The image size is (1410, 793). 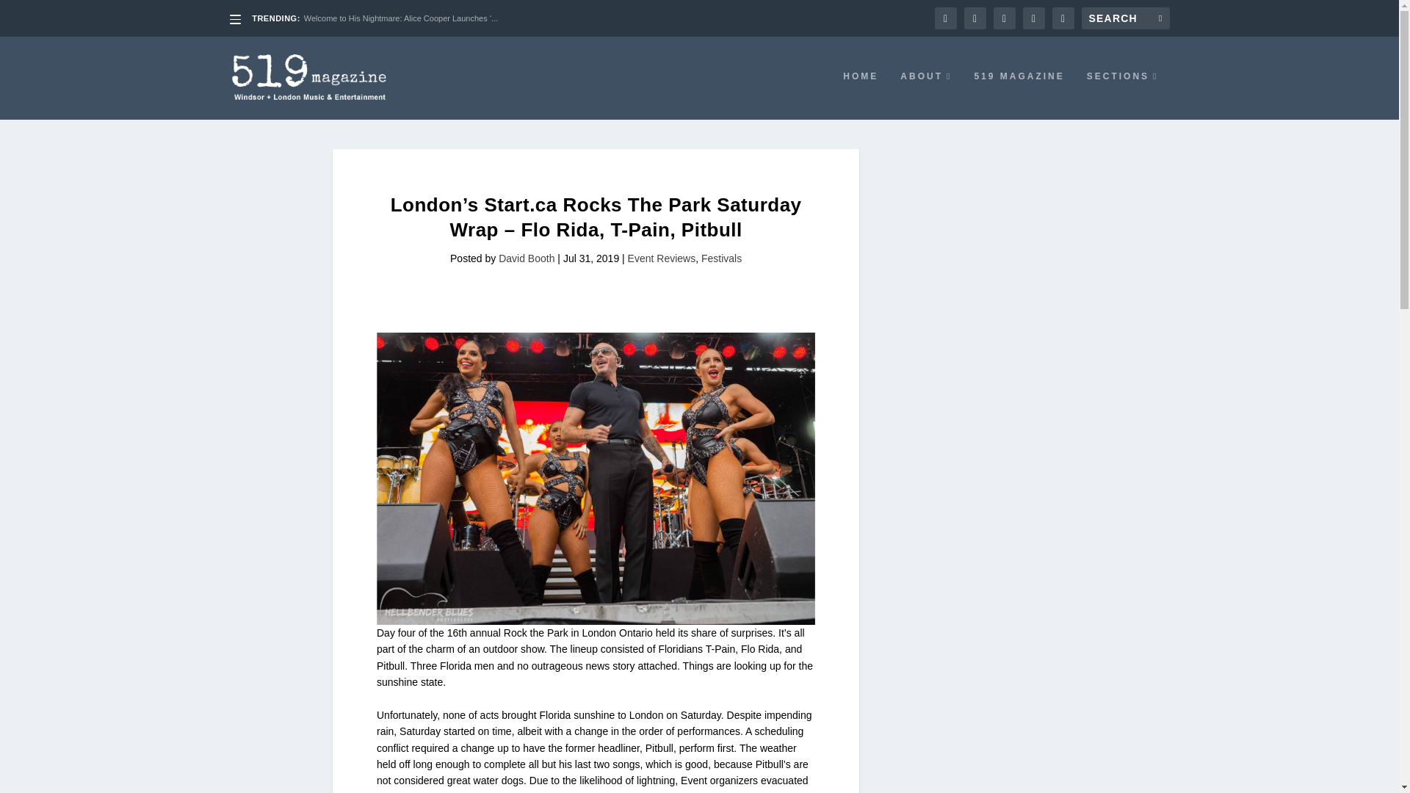 I want to click on Search for:, so click(x=1125, y=18).